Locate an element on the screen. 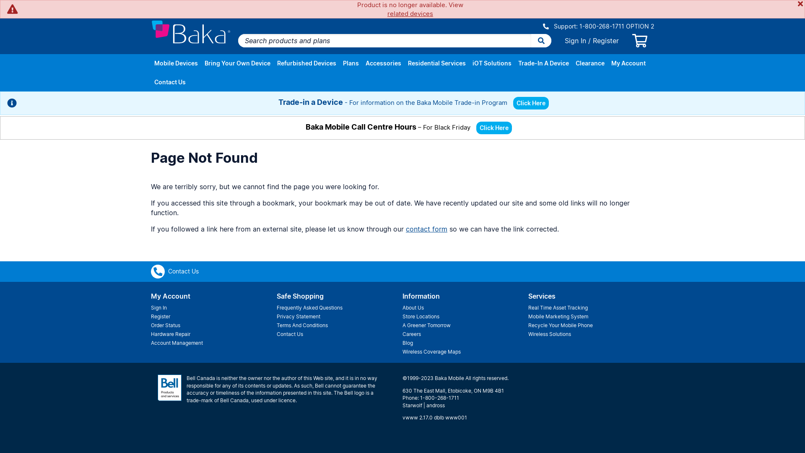 The height and width of the screenshot is (453, 805). A is located at coordinates (640, 6).